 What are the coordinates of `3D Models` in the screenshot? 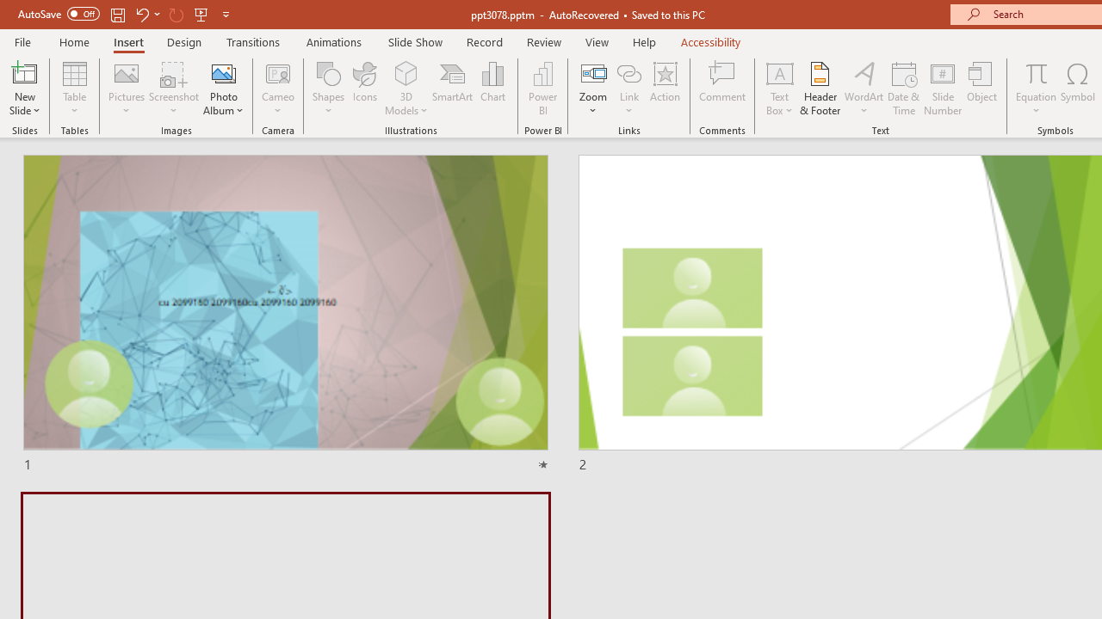 It's located at (406, 72).